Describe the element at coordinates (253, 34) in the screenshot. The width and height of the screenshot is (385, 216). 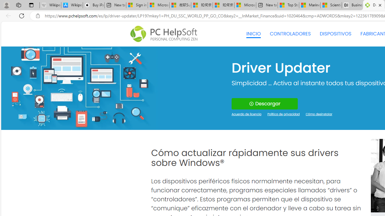
I see `INICIO` at that location.